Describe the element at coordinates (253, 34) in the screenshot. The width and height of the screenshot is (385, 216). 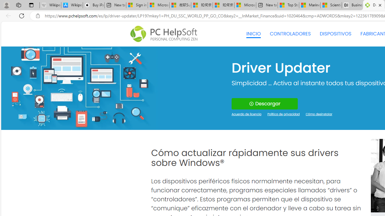
I see `INICIO` at that location.